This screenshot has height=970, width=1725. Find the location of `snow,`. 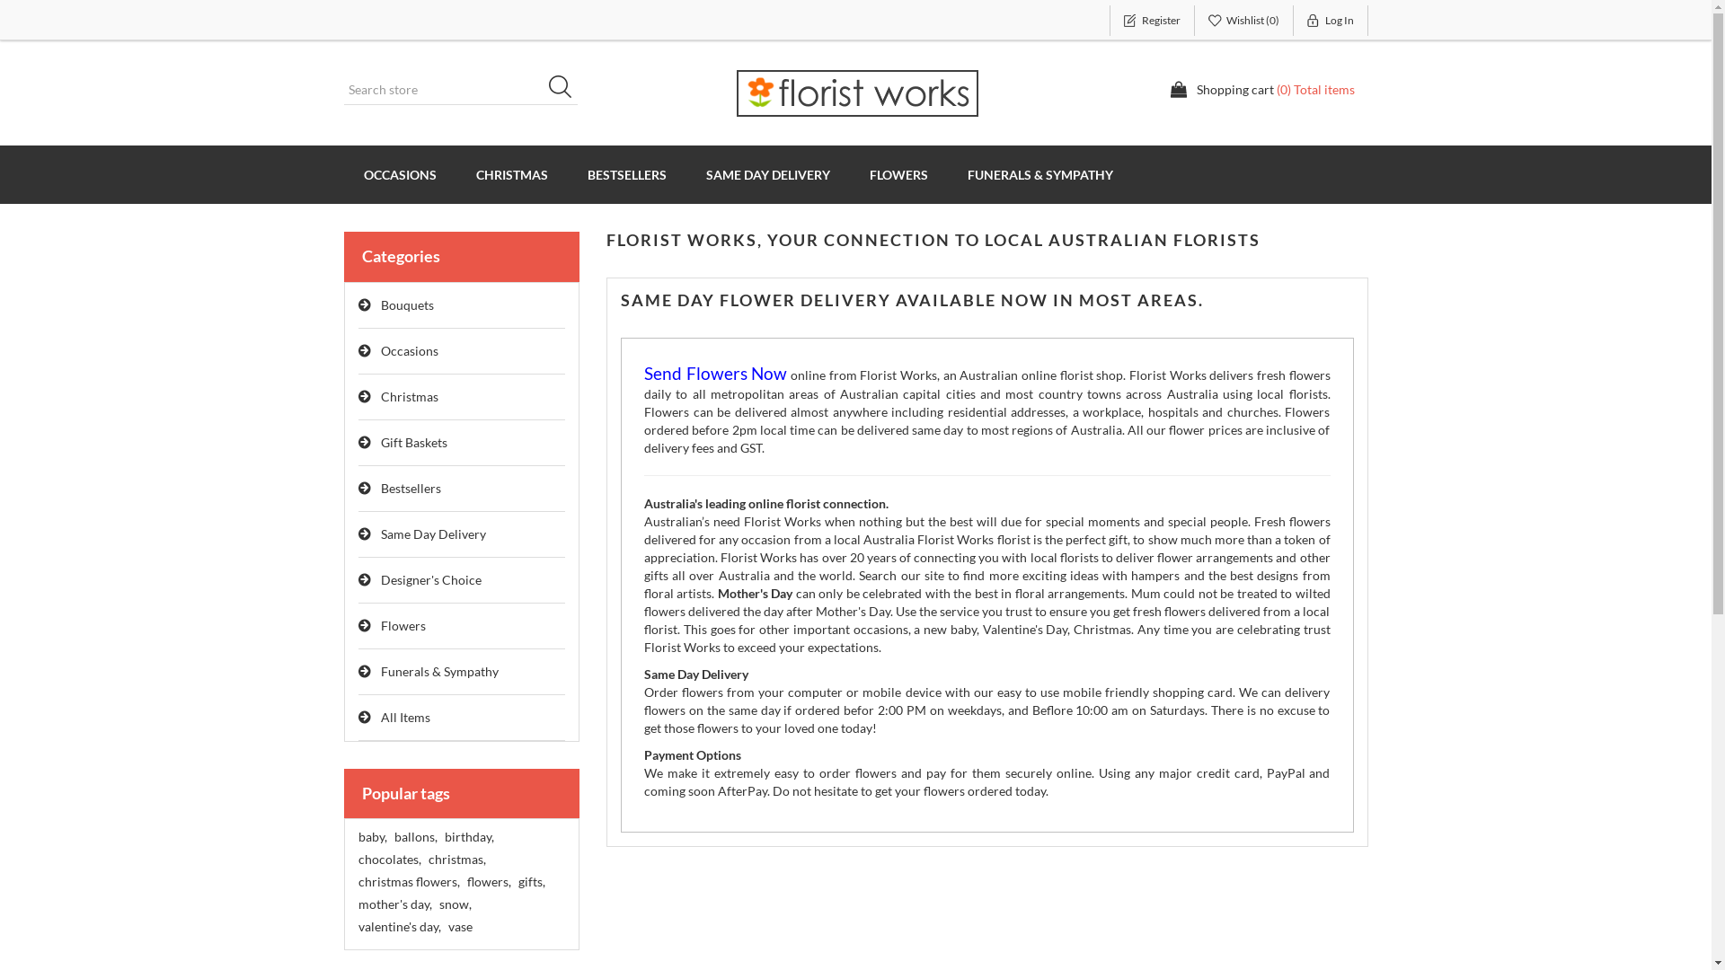

snow, is located at coordinates (455, 904).